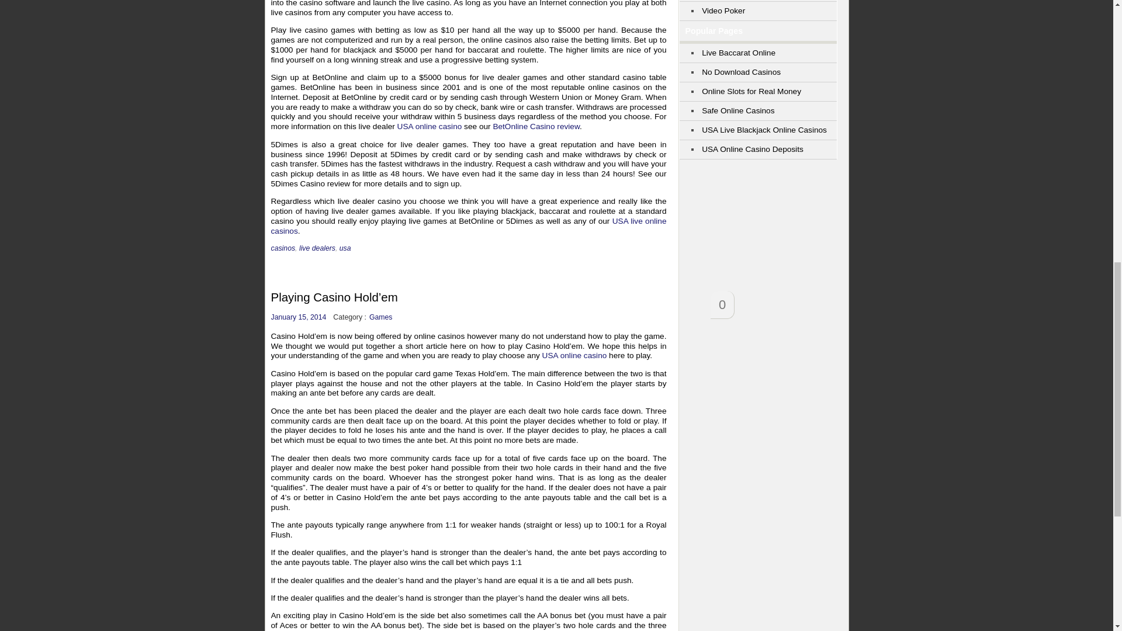  Describe the element at coordinates (536, 126) in the screenshot. I see `BetOnline Casino review` at that location.